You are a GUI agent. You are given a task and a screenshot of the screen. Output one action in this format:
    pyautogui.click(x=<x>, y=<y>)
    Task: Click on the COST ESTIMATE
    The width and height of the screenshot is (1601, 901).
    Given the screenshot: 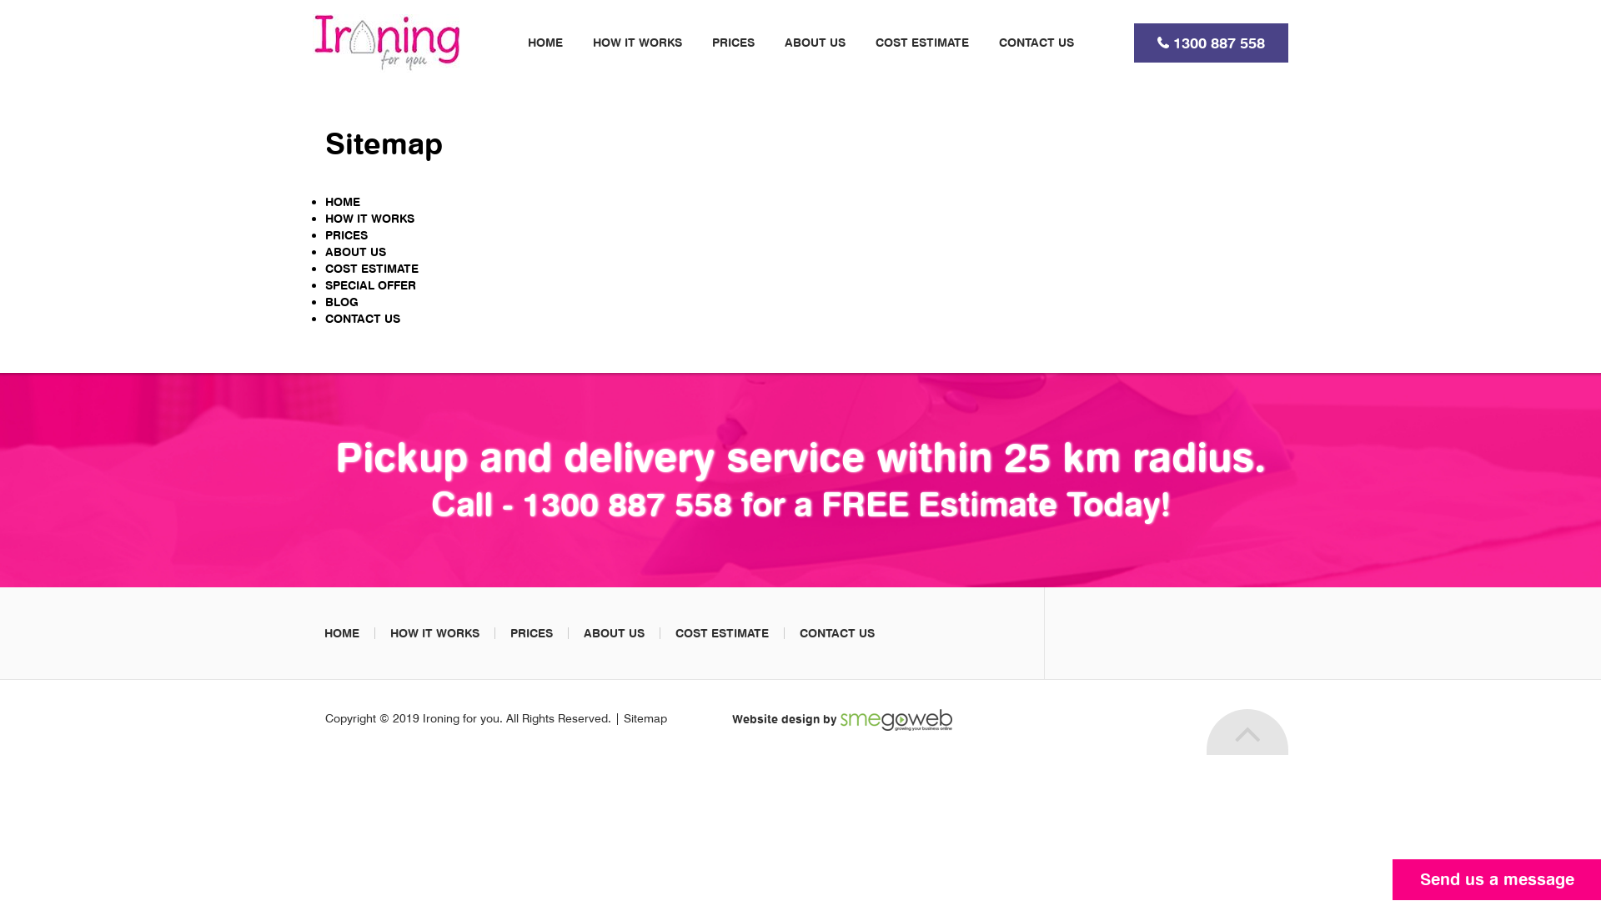 What is the action you would take?
    pyautogui.click(x=922, y=42)
    